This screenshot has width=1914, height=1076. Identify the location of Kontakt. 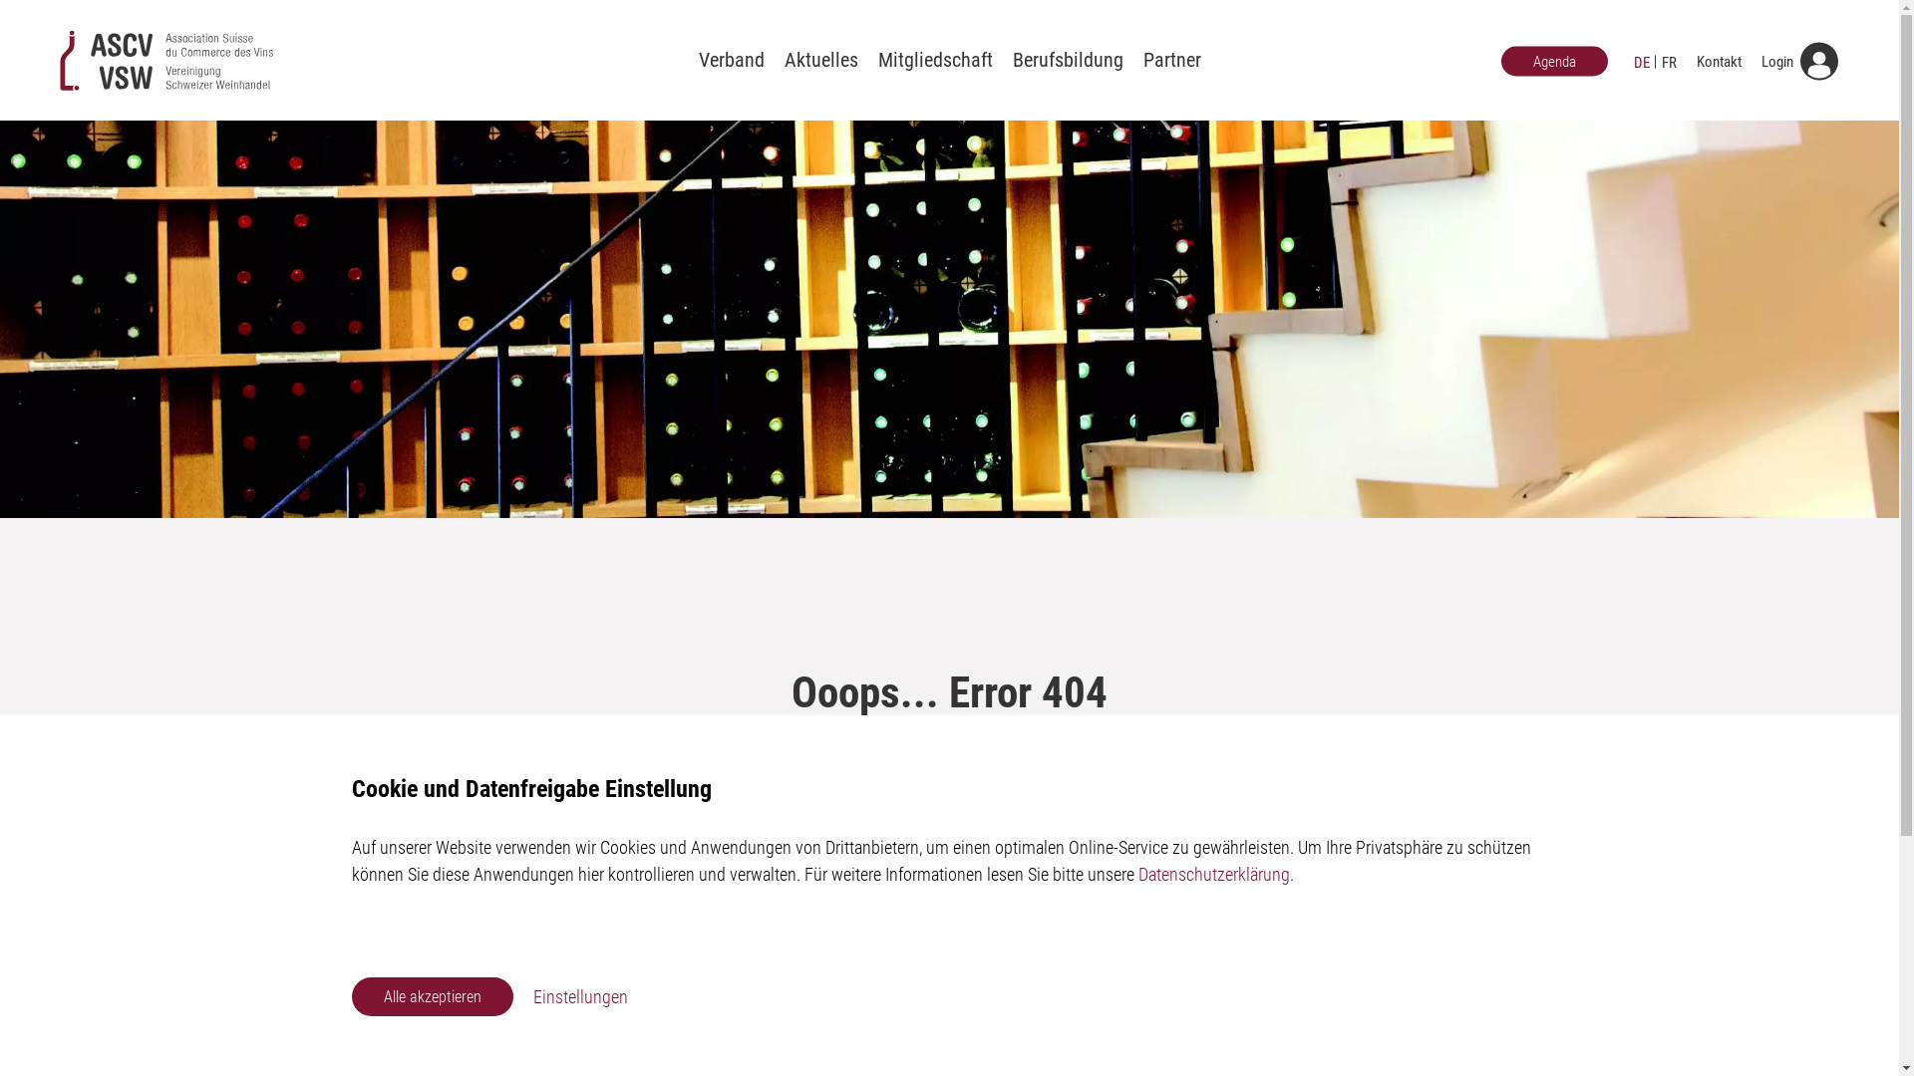
(1719, 62).